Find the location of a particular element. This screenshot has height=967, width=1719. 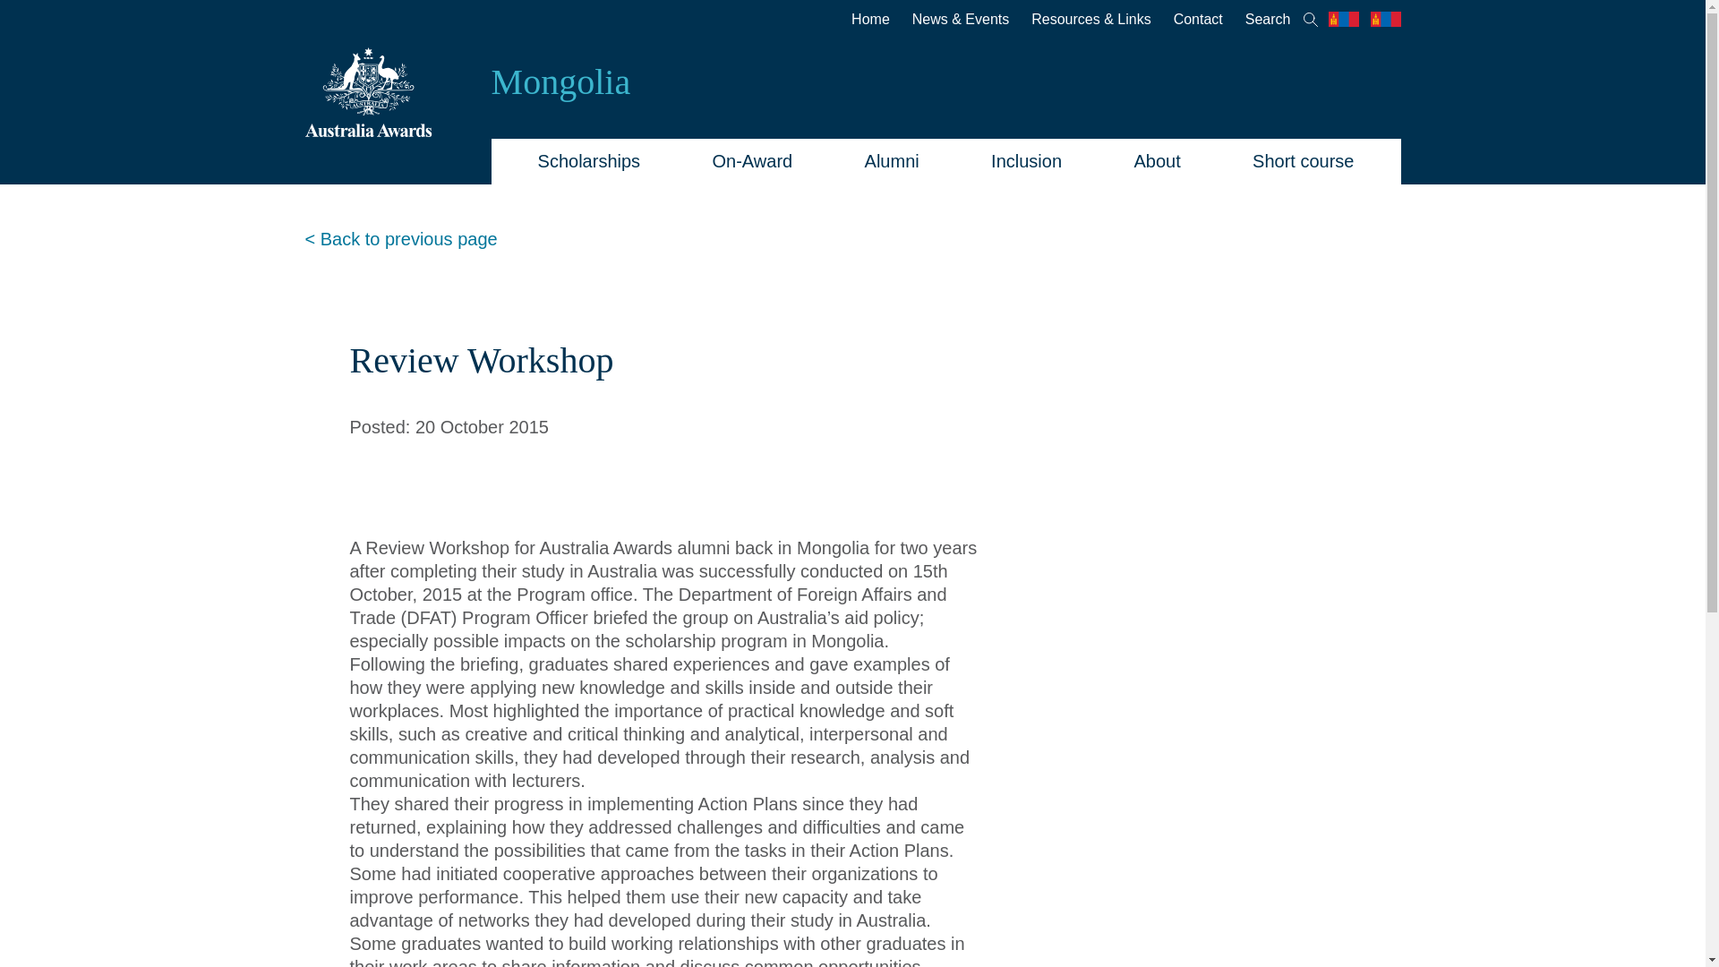

English is located at coordinates (1344, 18).